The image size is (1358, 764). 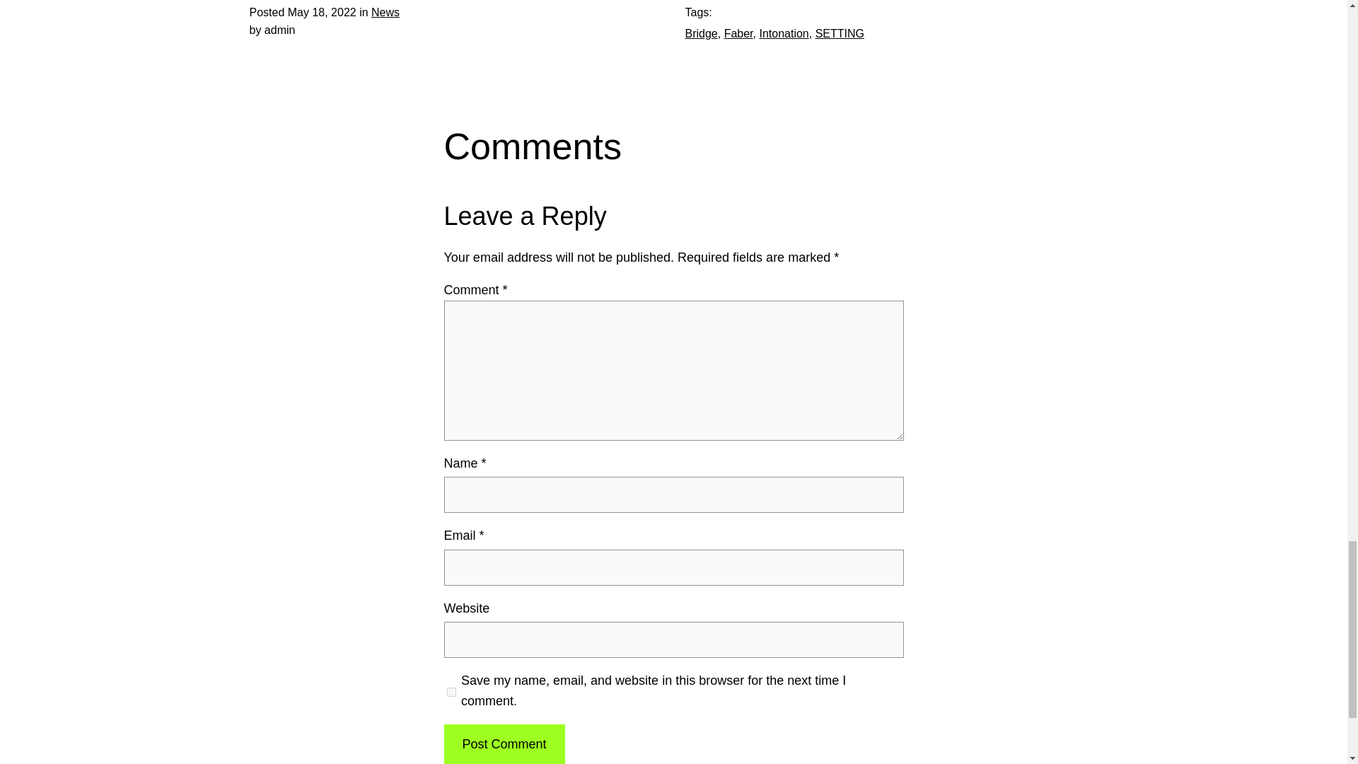 What do you see at coordinates (840, 33) in the screenshot?
I see `SETTING` at bounding box center [840, 33].